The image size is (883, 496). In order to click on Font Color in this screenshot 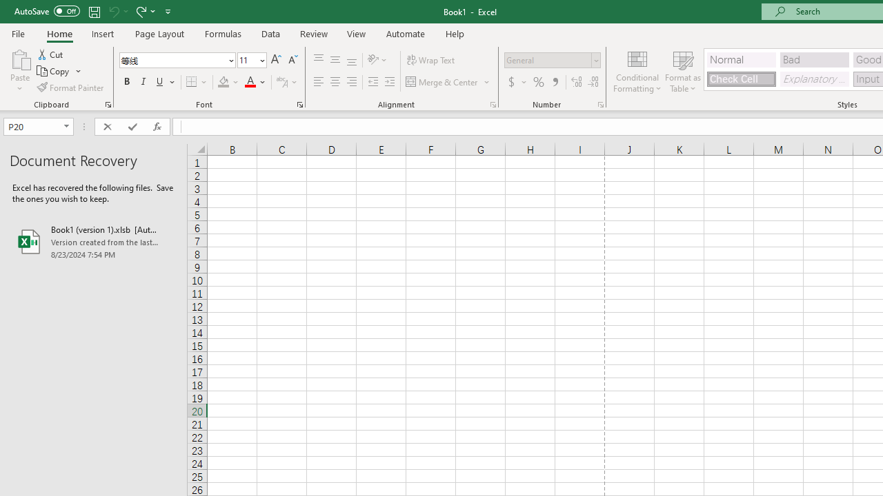, I will do `click(255, 83)`.